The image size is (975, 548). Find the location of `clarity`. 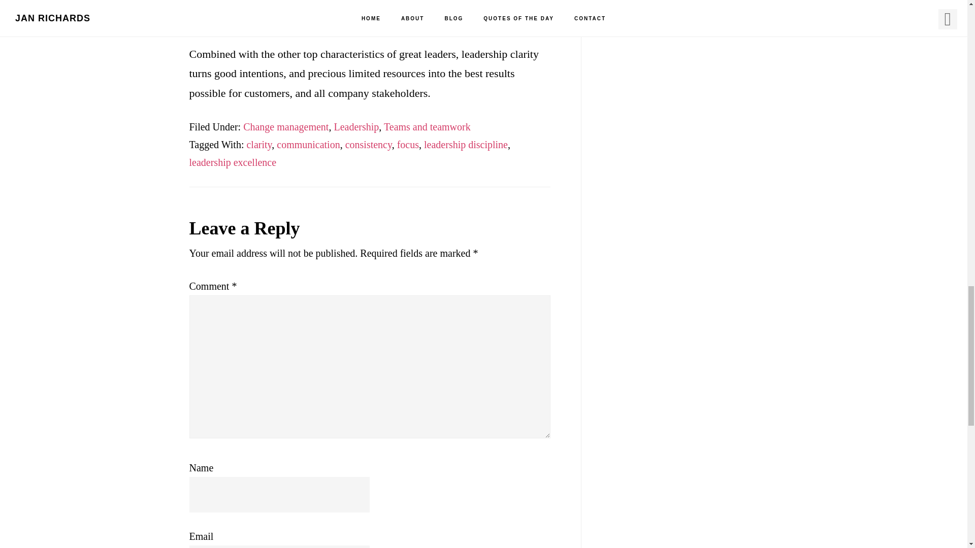

clarity is located at coordinates (259, 144).